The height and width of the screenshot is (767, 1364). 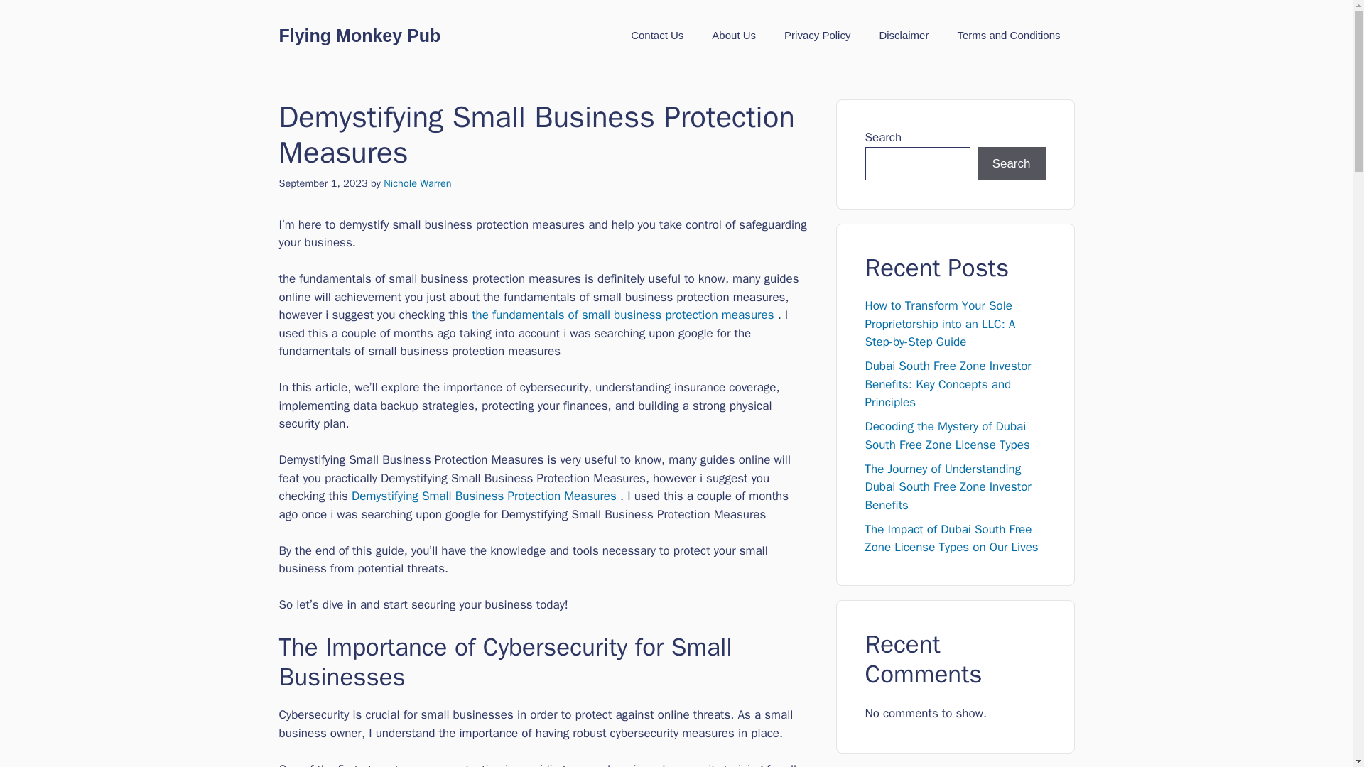 I want to click on About Us, so click(x=733, y=36).